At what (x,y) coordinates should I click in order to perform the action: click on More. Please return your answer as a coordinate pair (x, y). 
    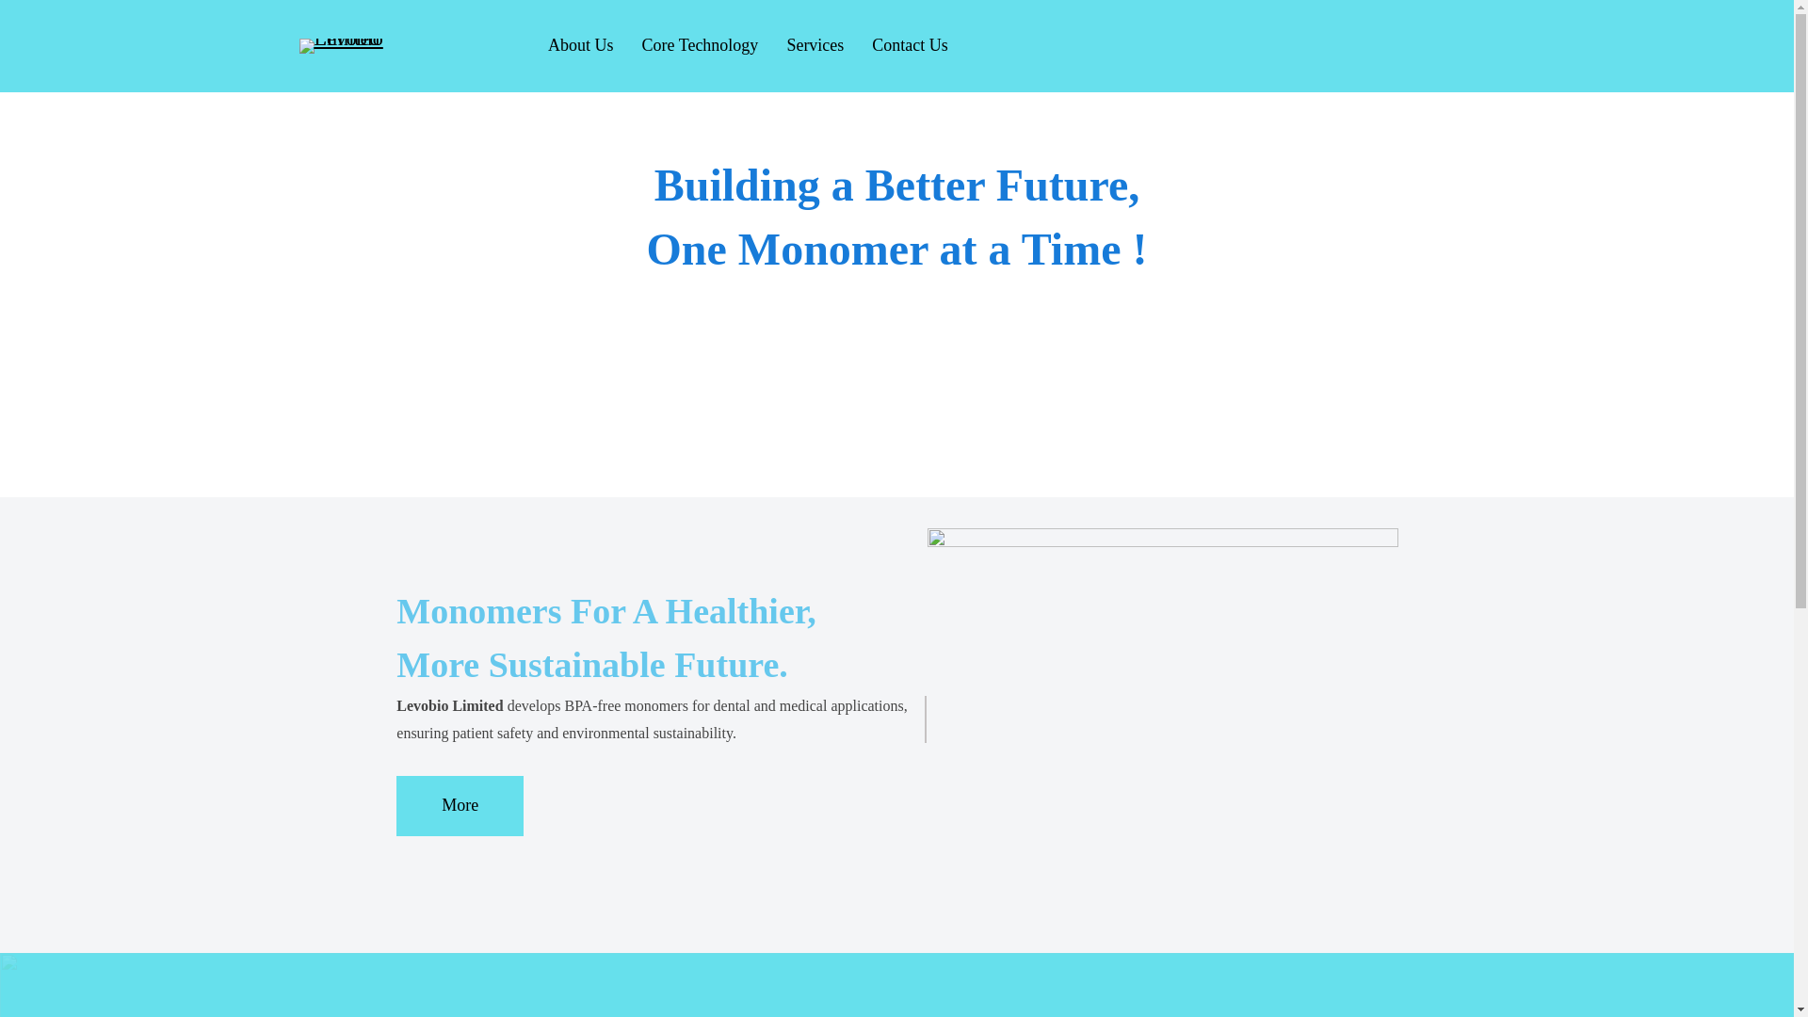
    Looking at the image, I should click on (460, 806).